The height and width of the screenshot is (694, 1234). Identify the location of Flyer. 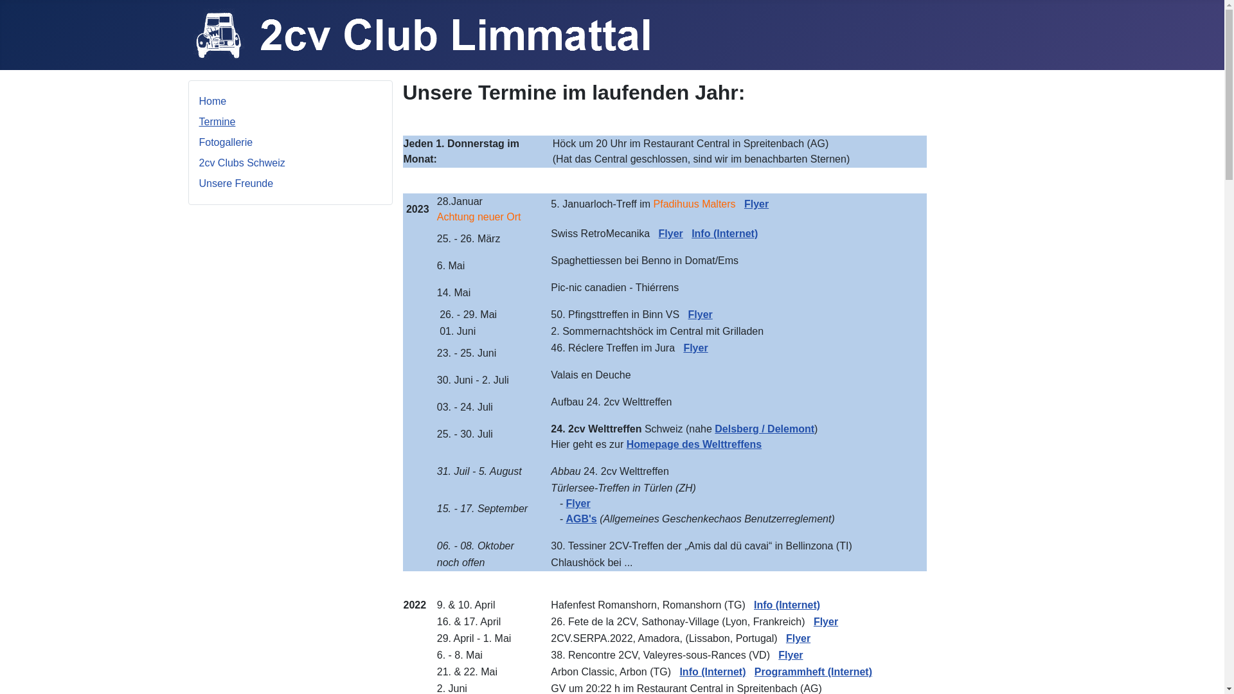
(791, 655).